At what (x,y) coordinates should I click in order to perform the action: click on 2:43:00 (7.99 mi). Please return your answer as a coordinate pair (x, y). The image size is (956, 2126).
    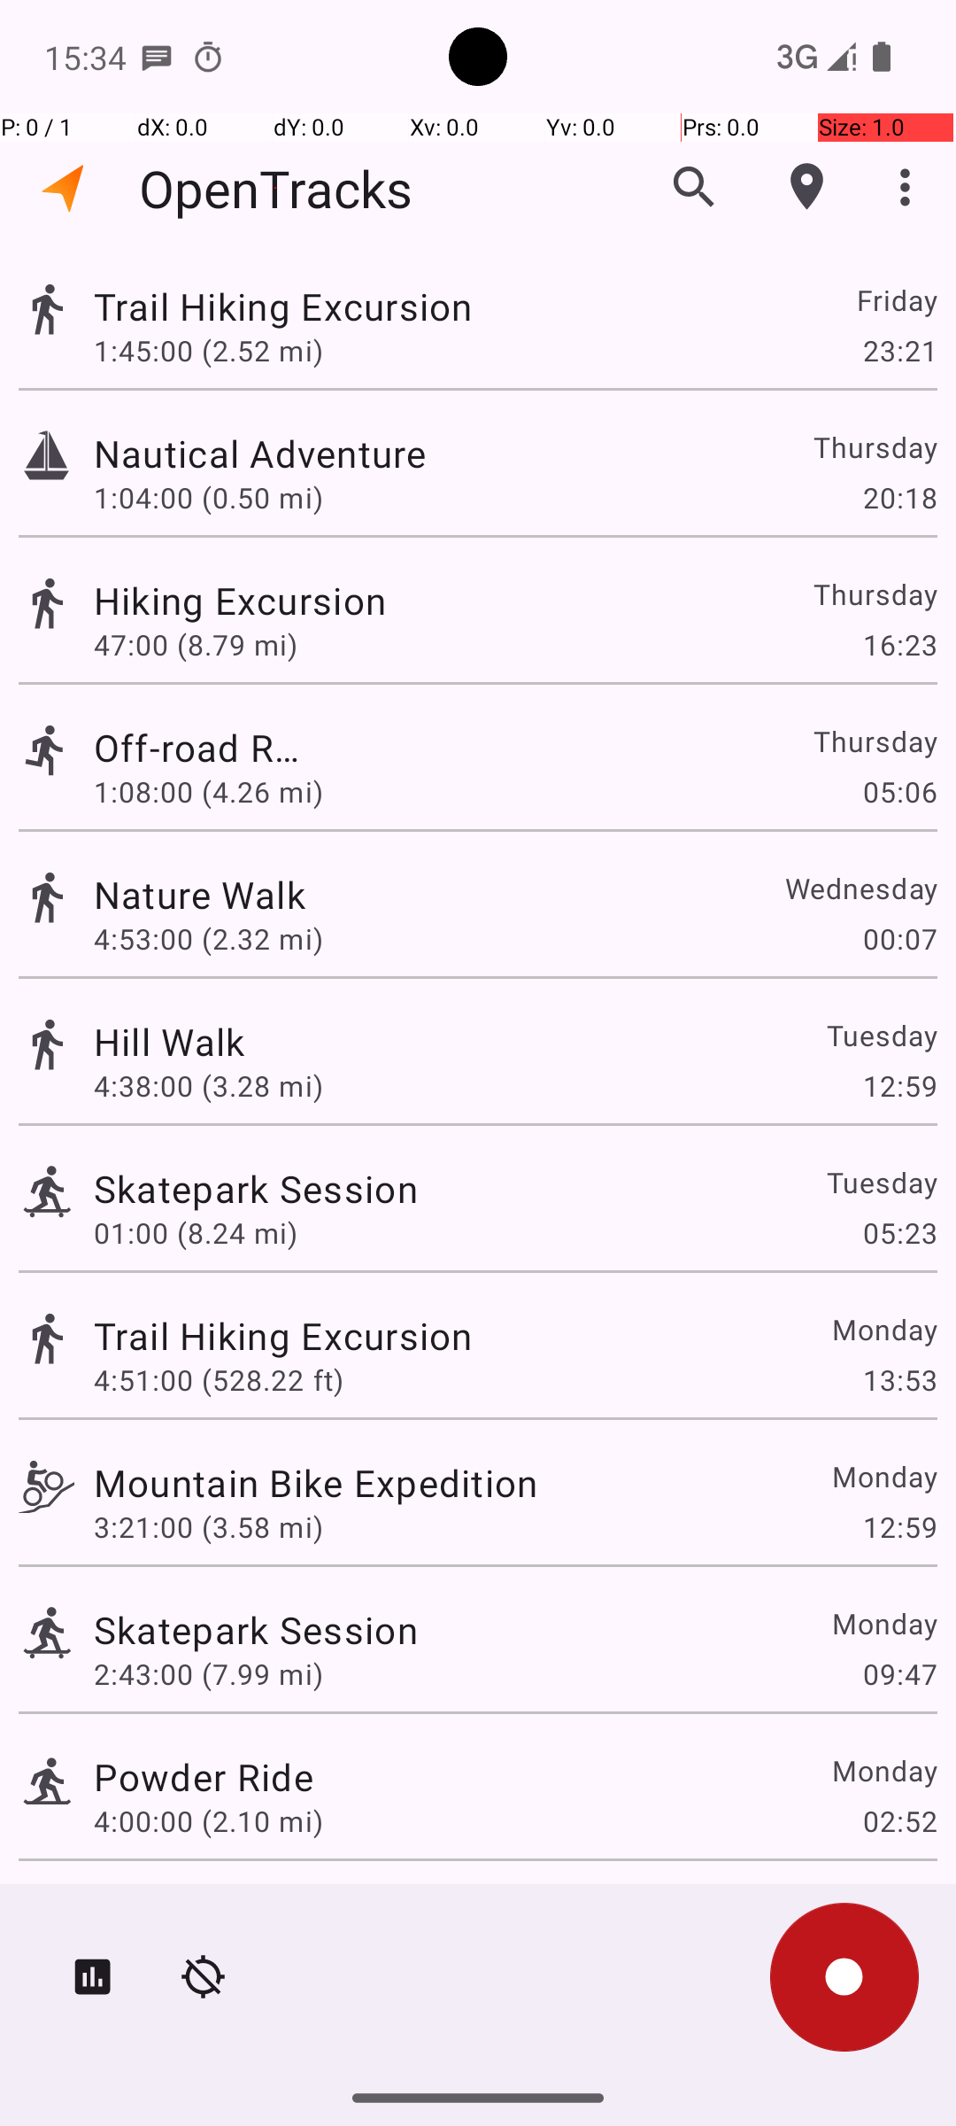
    Looking at the image, I should click on (209, 1674).